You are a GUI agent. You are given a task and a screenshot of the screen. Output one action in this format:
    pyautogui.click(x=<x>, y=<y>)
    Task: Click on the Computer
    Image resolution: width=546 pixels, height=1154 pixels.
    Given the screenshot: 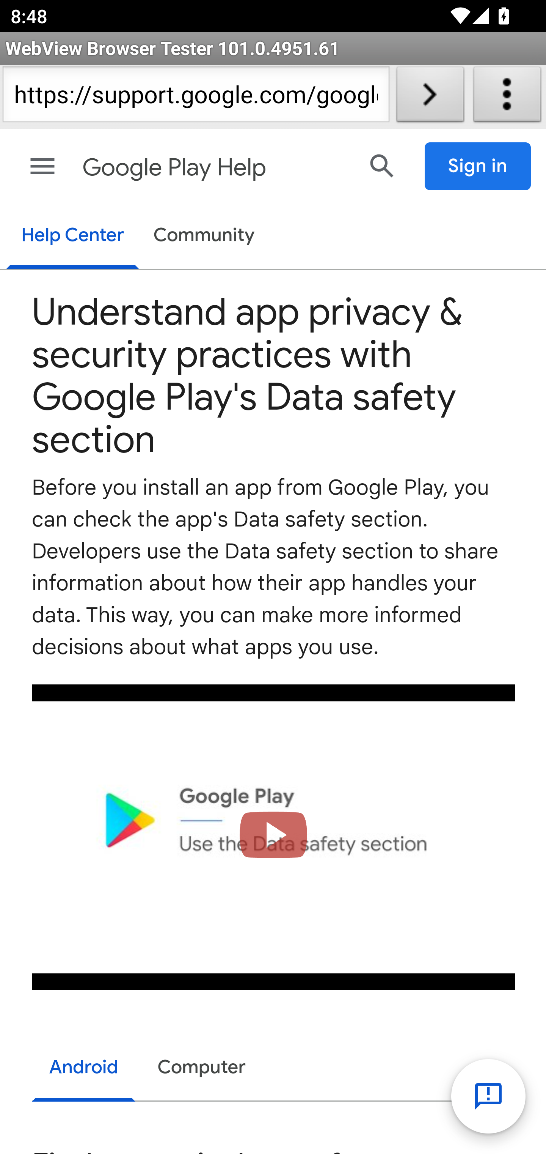 What is the action you would take?
    pyautogui.click(x=201, y=1067)
    